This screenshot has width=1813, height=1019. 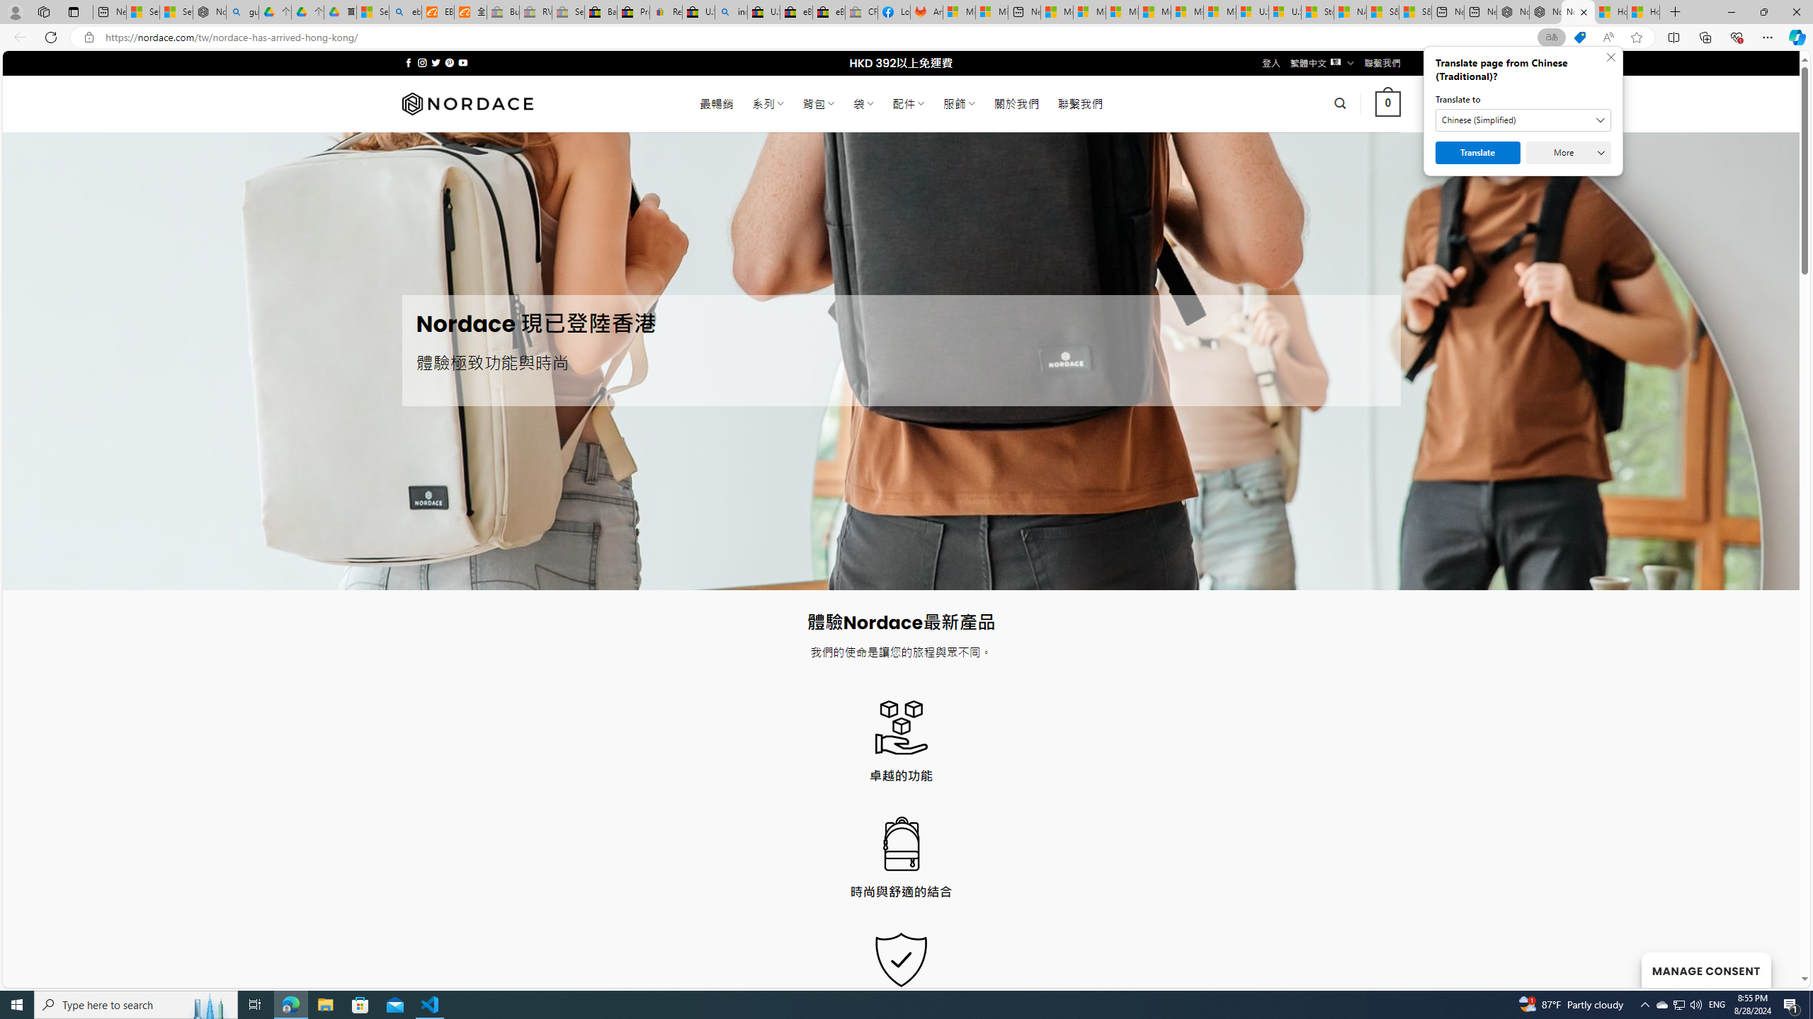 What do you see at coordinates (1122, 12) in the screenshot?
I see `Microsoft account | Home` at bounding box center [1122, 12].